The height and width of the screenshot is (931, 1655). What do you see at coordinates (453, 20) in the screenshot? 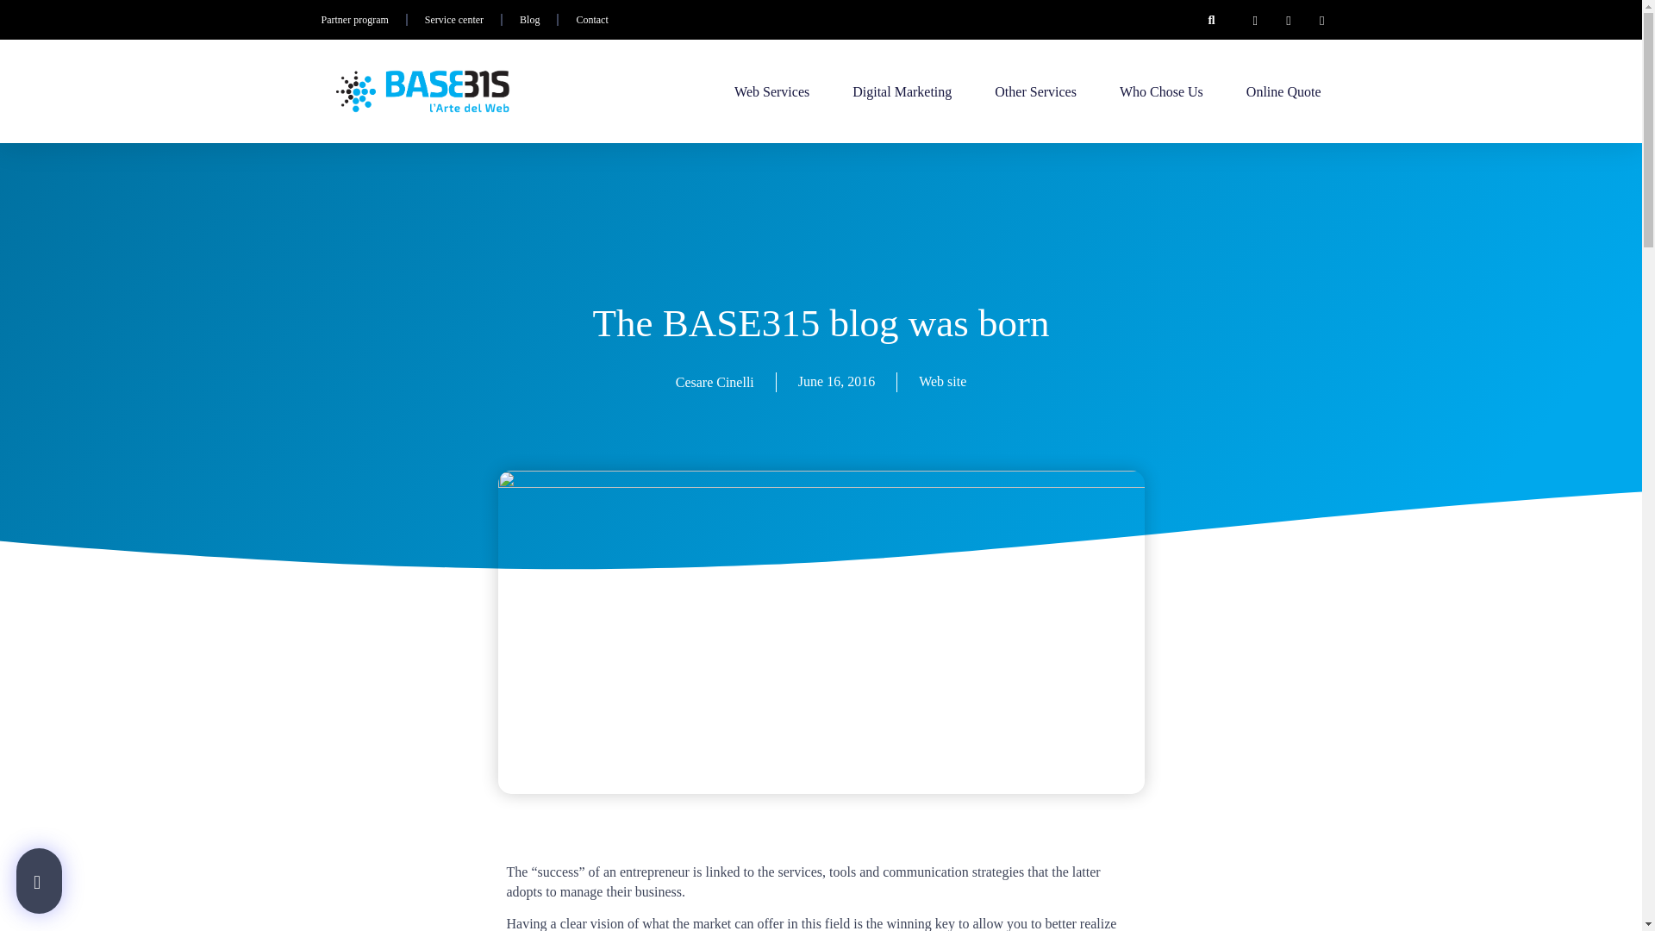
I see `Service center` at bounding box center [453, 20].